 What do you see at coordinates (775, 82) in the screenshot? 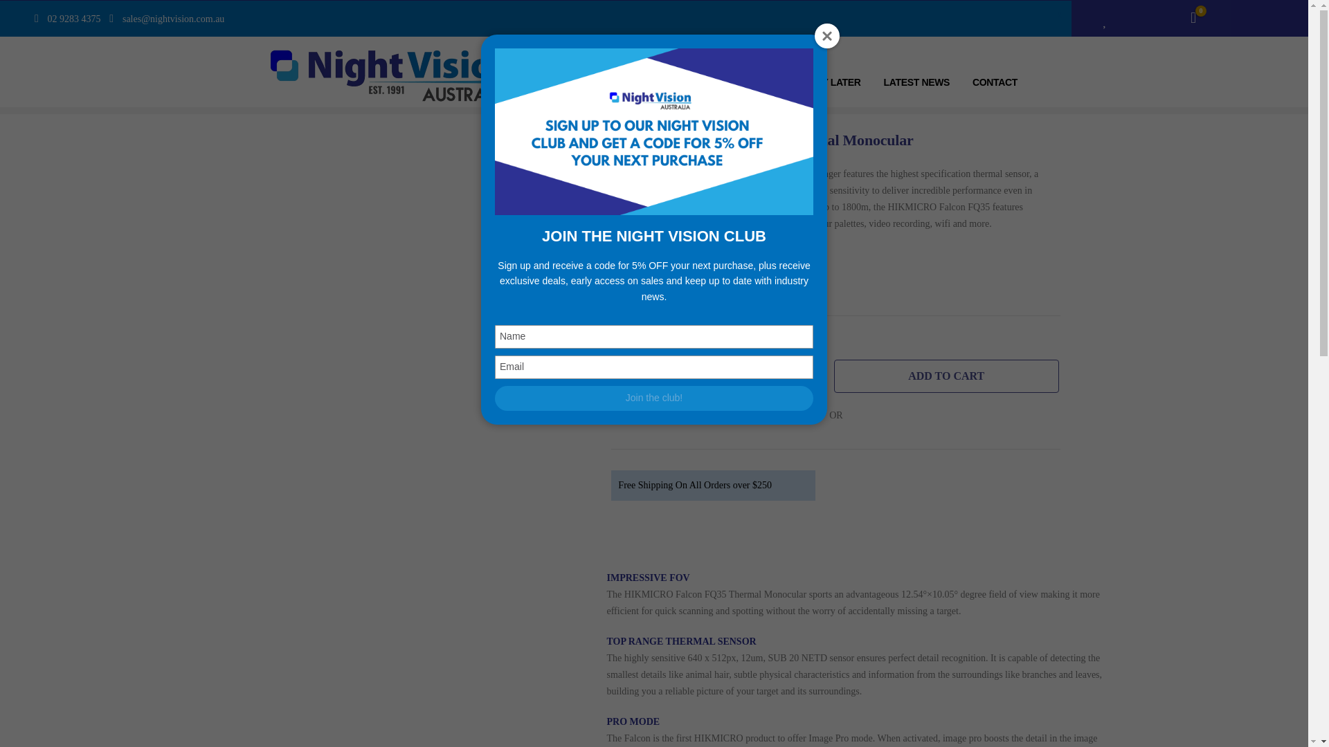
I see `SALE` at bounding box center [775, 82].